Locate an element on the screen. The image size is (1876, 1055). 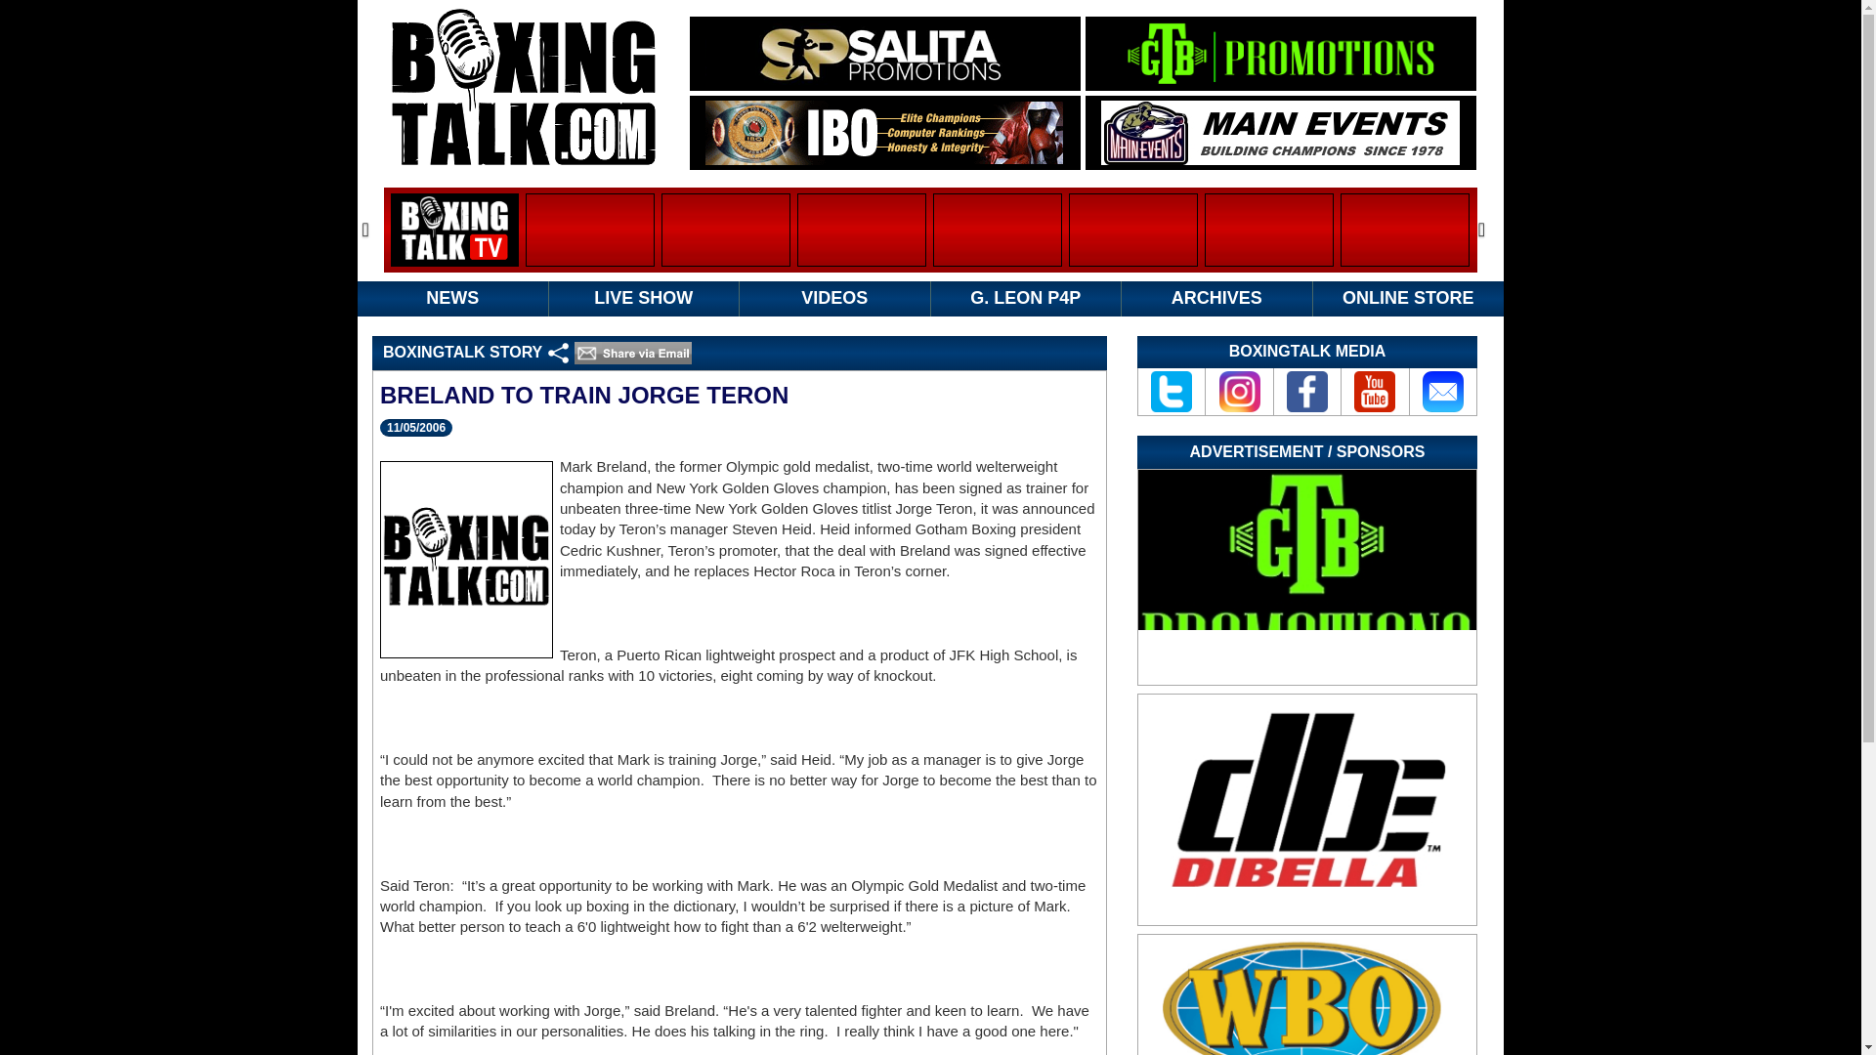
Main Events is located at coordinates (1280, 132).